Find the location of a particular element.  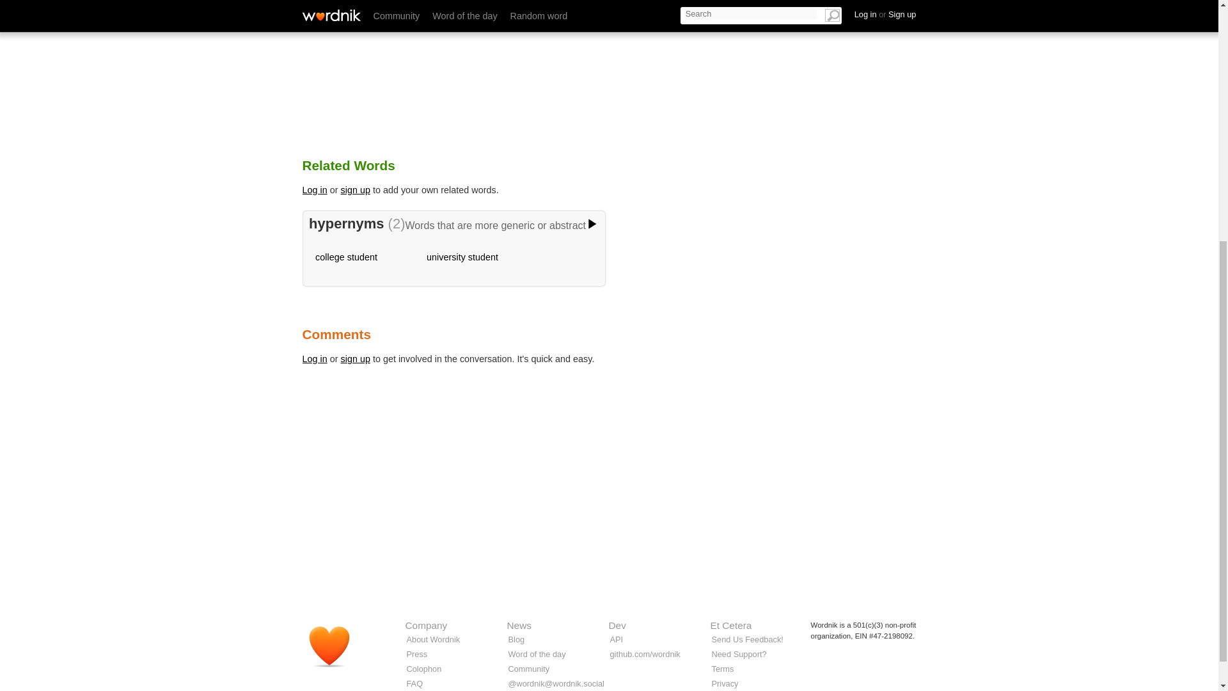

Wordnik Online Dictionary is located at coordinates (335, 651).